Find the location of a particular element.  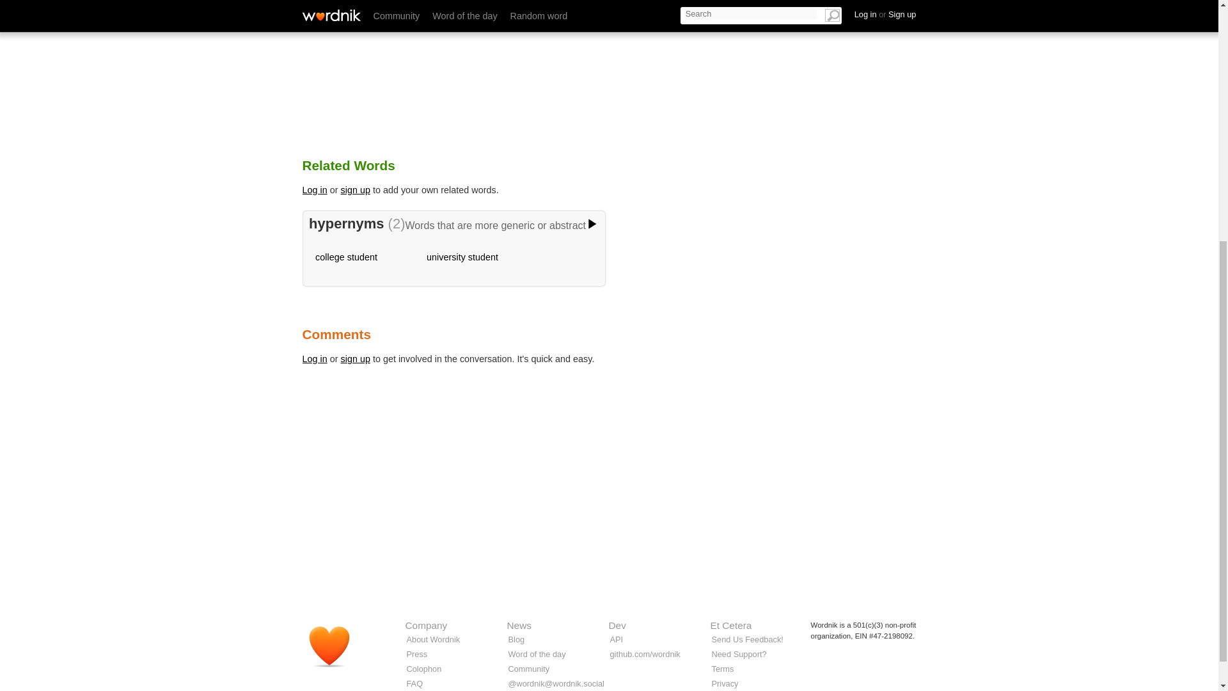

Wordnik Online Dictionary is located at coordinates (335, 651).